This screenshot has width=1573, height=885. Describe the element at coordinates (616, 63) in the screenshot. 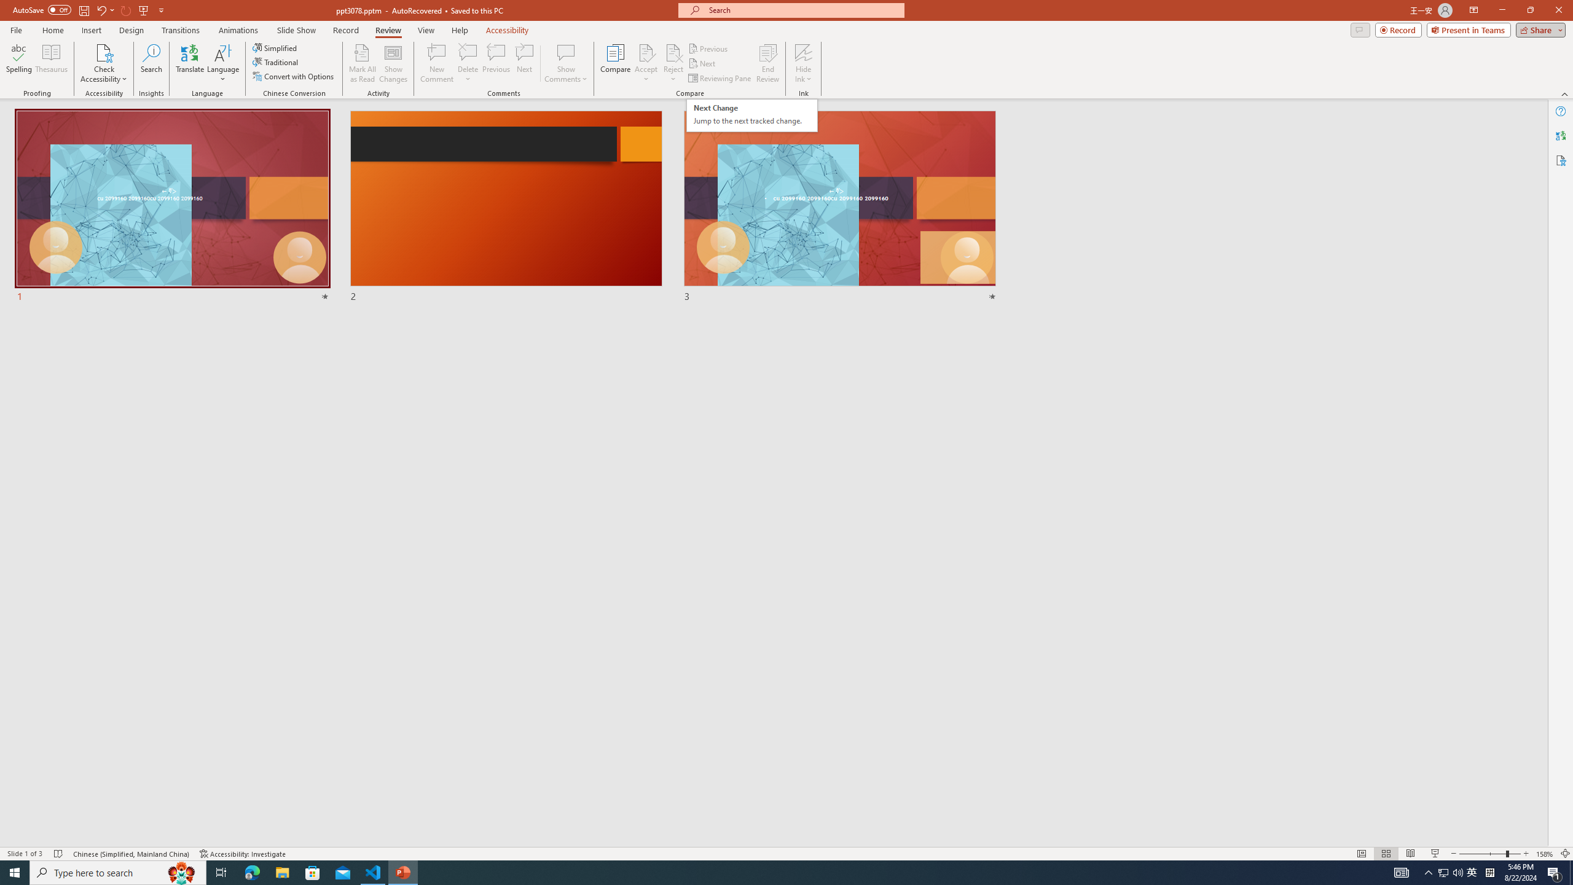

I see `Compare` at that location.